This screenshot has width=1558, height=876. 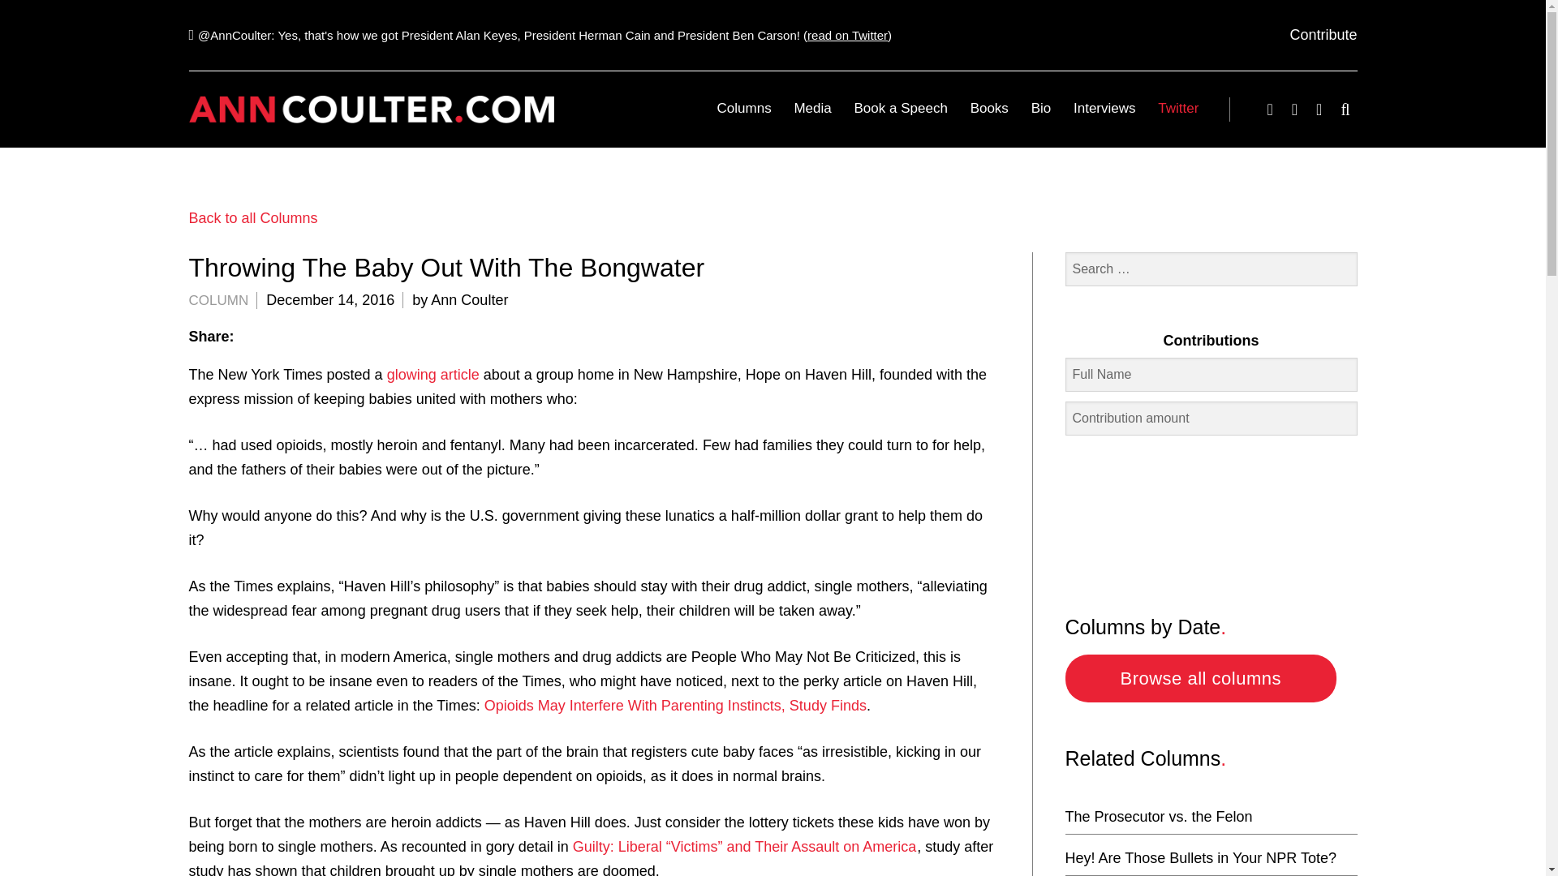 What do you see at coordinates (253, 217) in the screenshot?
I see `Back to all Columns` at bounding box center [253, 217].